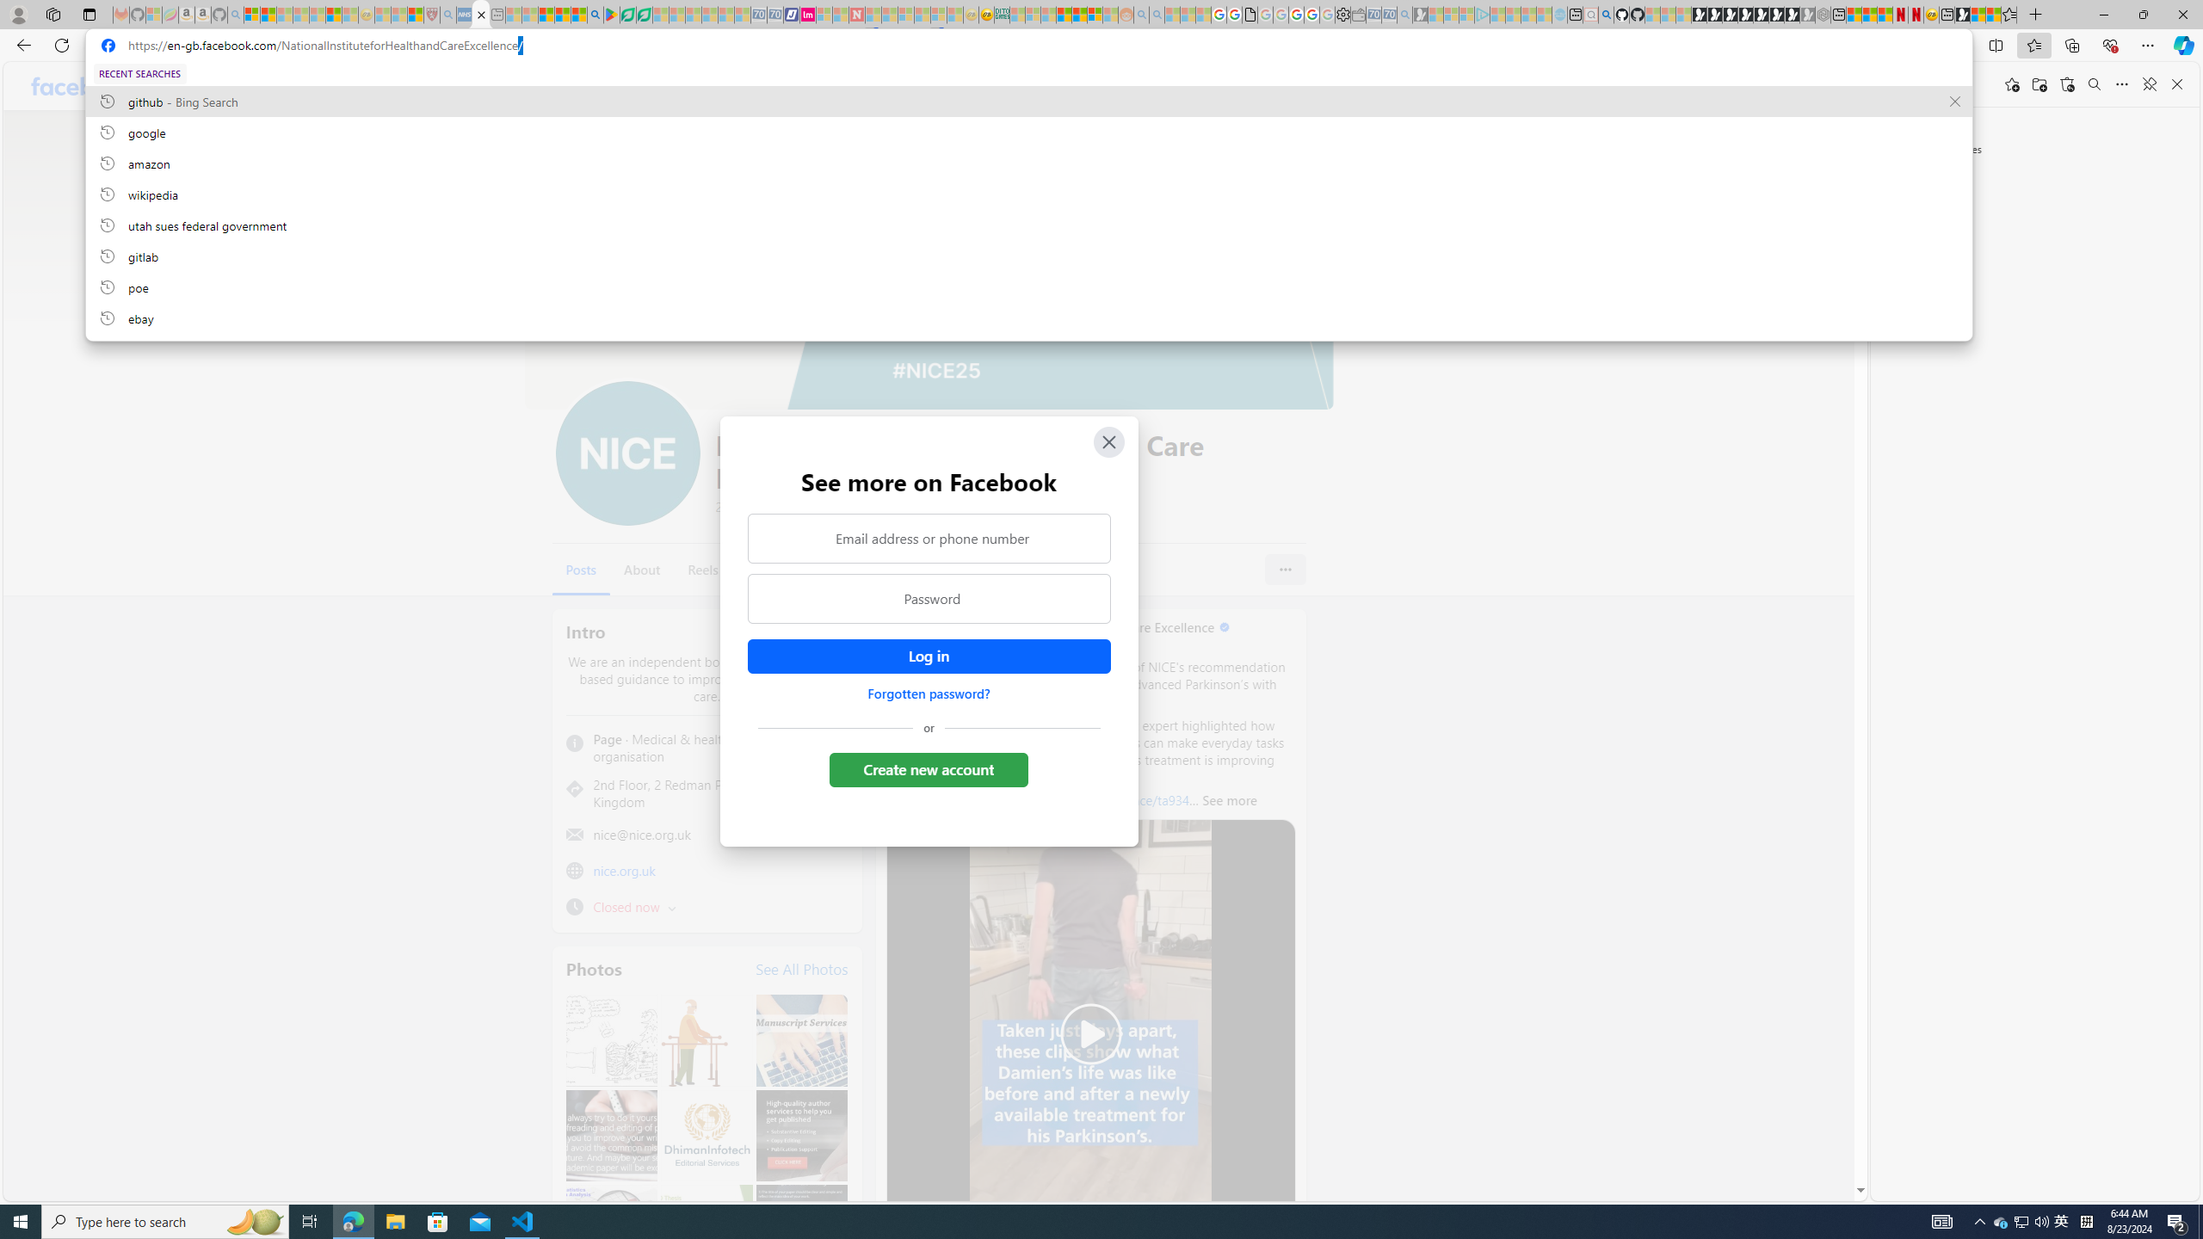 The image size is (2203, 1239). What do you see at coordinates (1405, 15) in the screenshot?
I see `Bing Real Estate - Home sales and rental listings - Sleeping` at bounding box center [1405, 15].